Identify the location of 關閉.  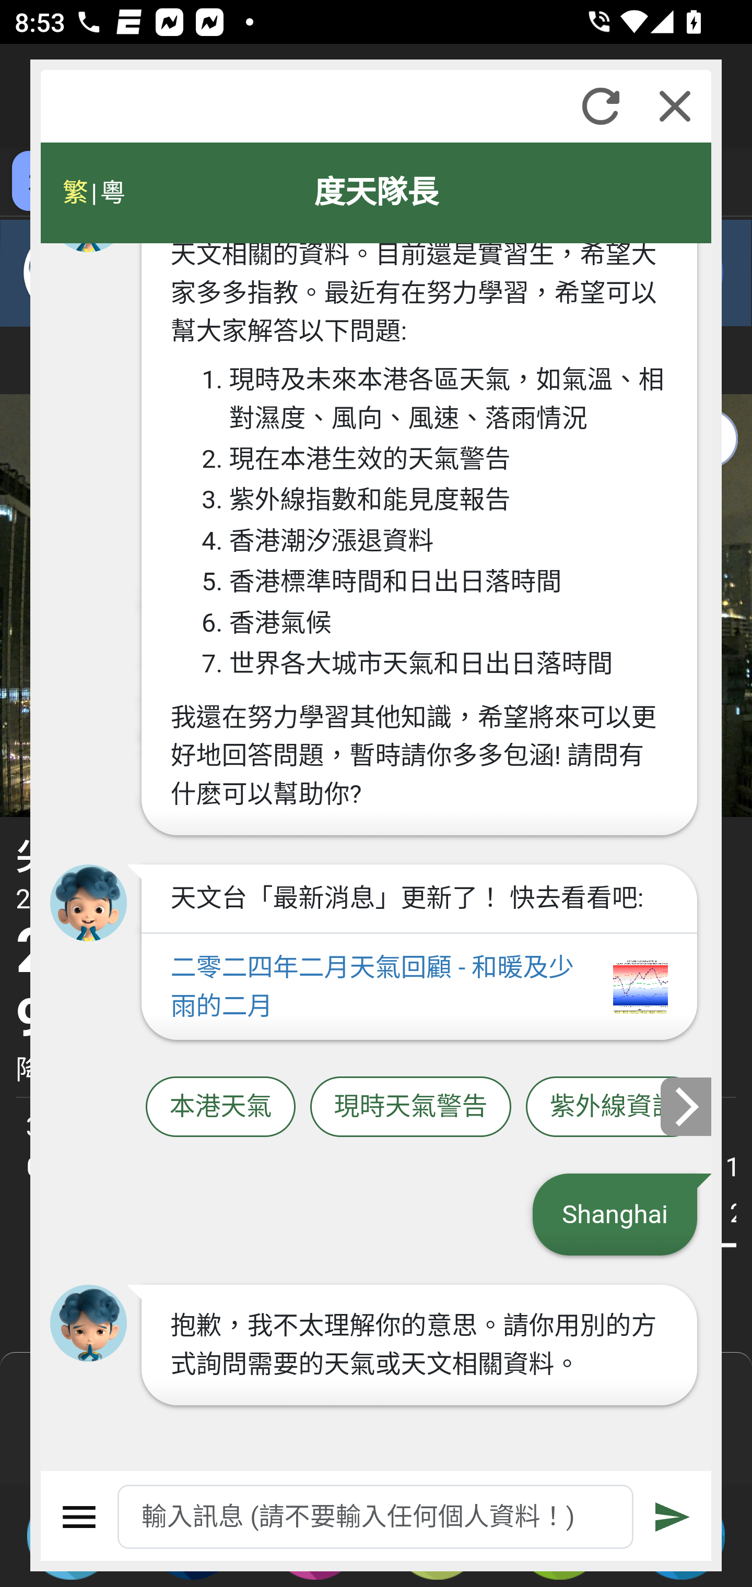
(675, 106).